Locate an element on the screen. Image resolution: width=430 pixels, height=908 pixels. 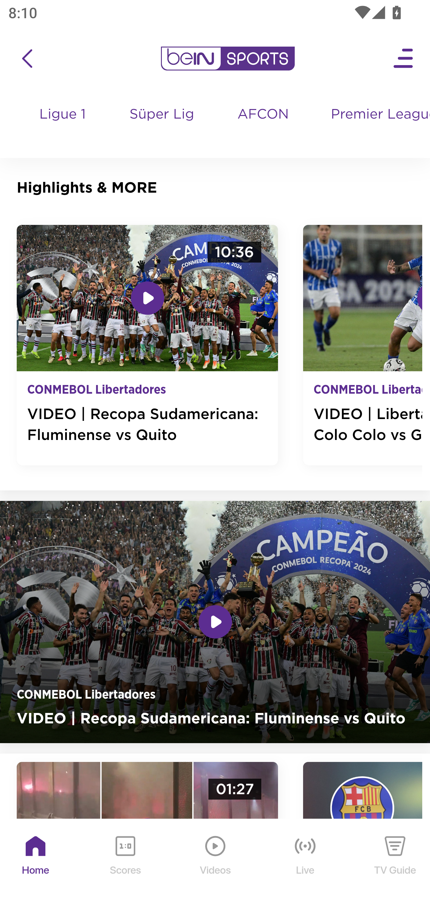
Videos Videos Icon Videos is located at coordinates (216, 864).